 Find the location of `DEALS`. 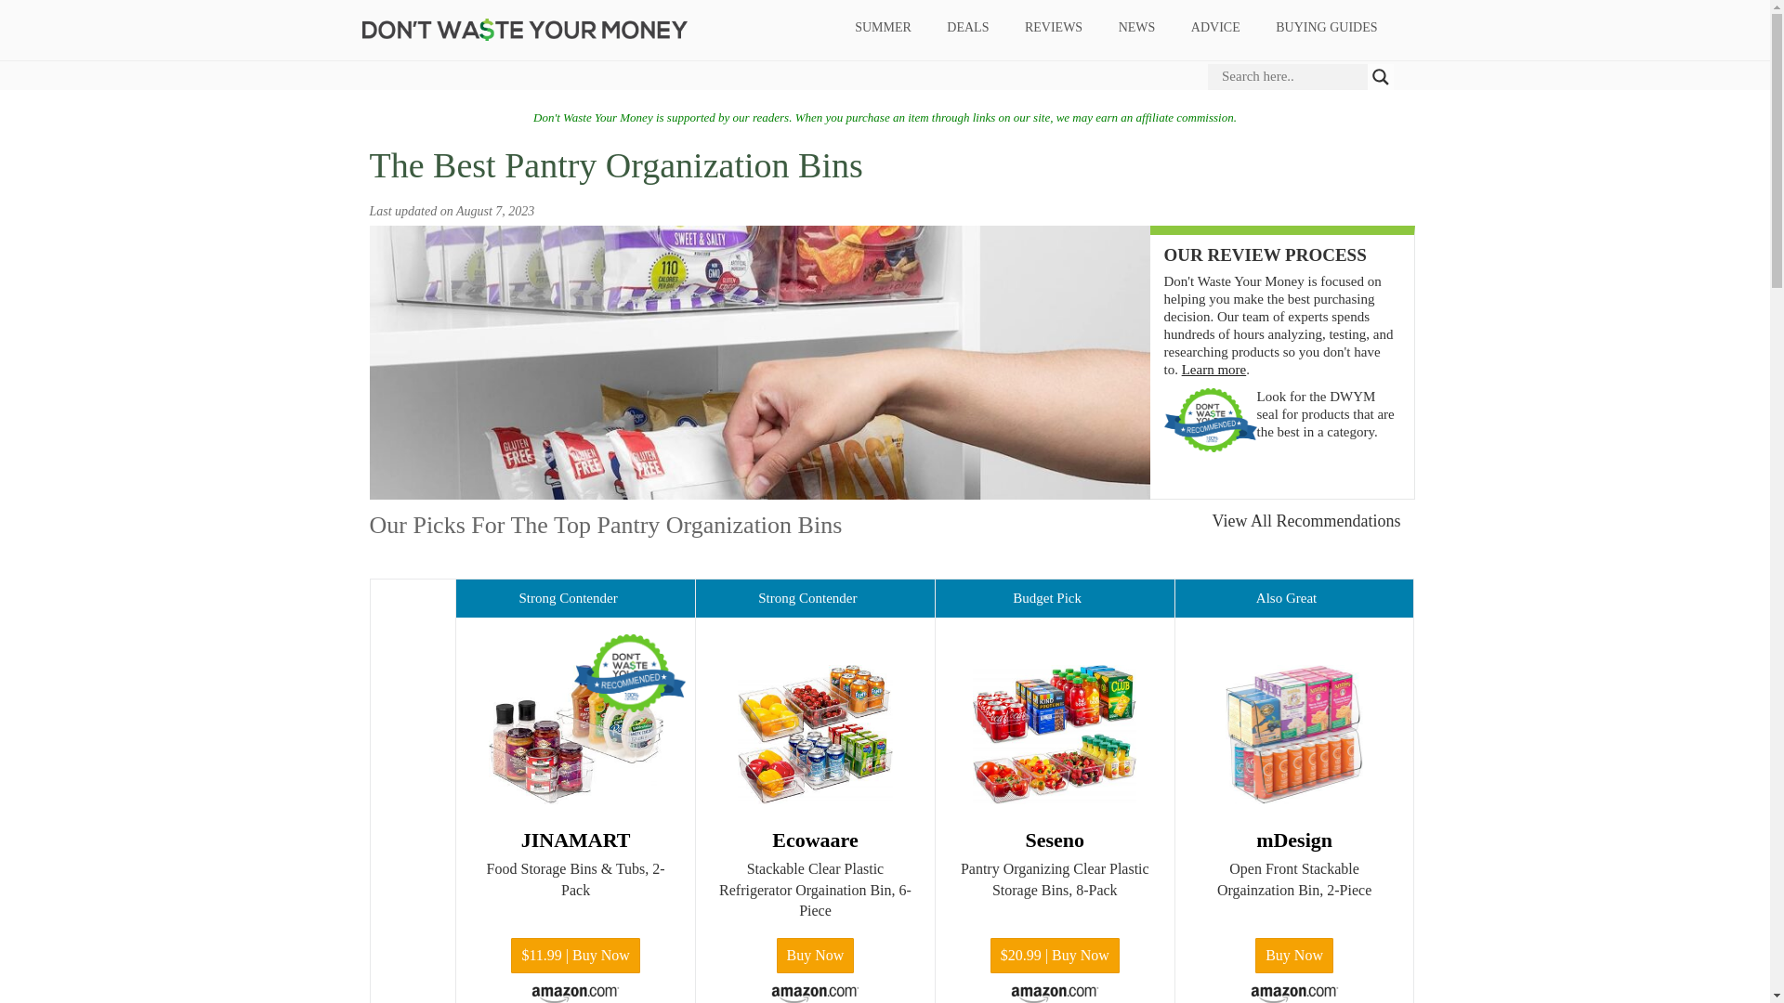

DEALS is located at coordinates (968, 28).